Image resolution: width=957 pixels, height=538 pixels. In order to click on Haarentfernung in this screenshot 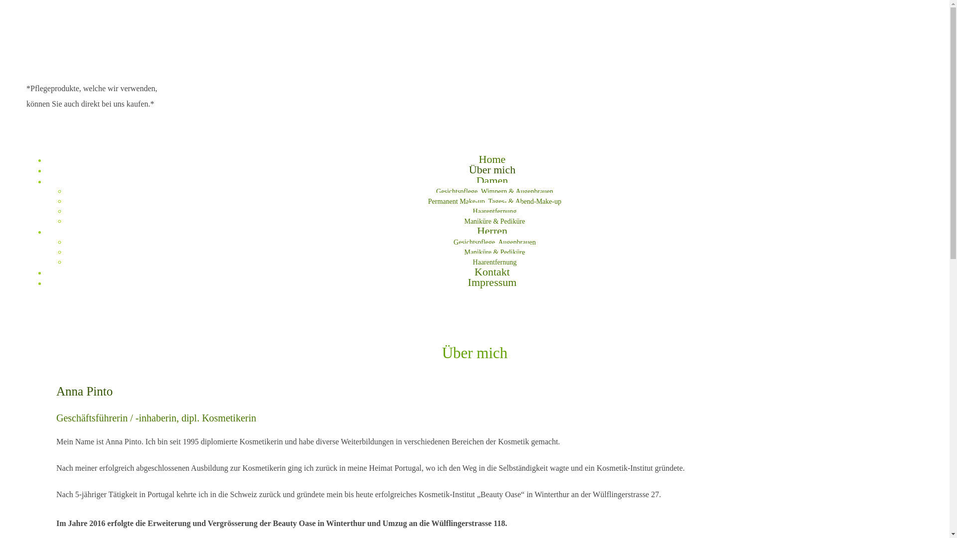, I will do `click(495, 211)`.